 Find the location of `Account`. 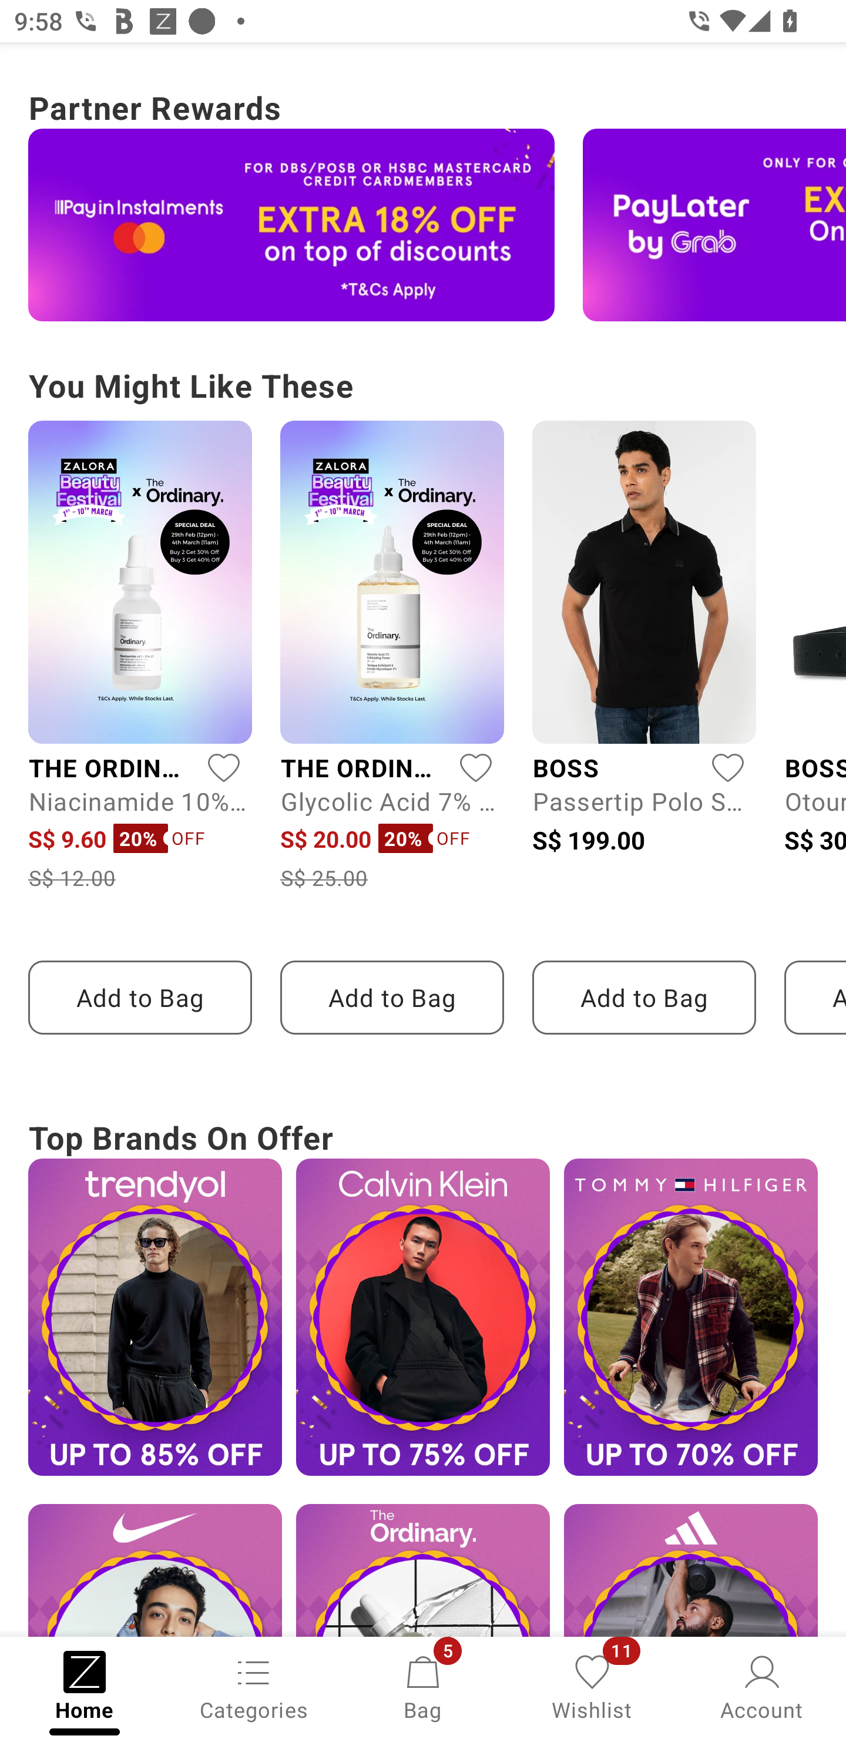

Account is located at coordinates (761, 1686).